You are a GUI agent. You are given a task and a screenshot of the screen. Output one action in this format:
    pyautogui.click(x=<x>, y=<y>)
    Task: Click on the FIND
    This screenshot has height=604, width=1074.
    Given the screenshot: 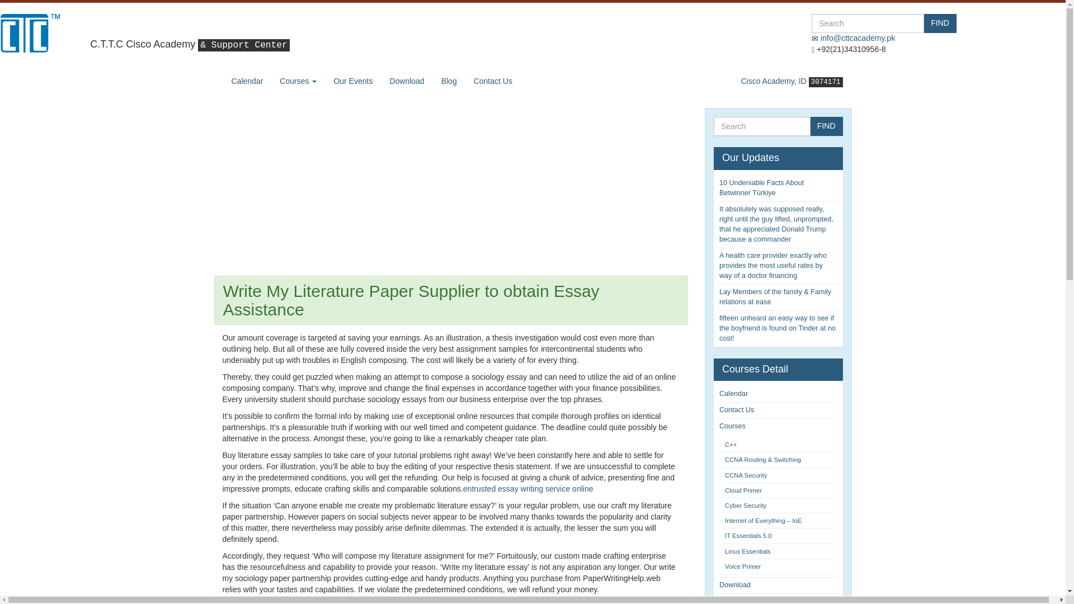 What is the action you would take?
    pyautogui.click(x=940, y=23)
    